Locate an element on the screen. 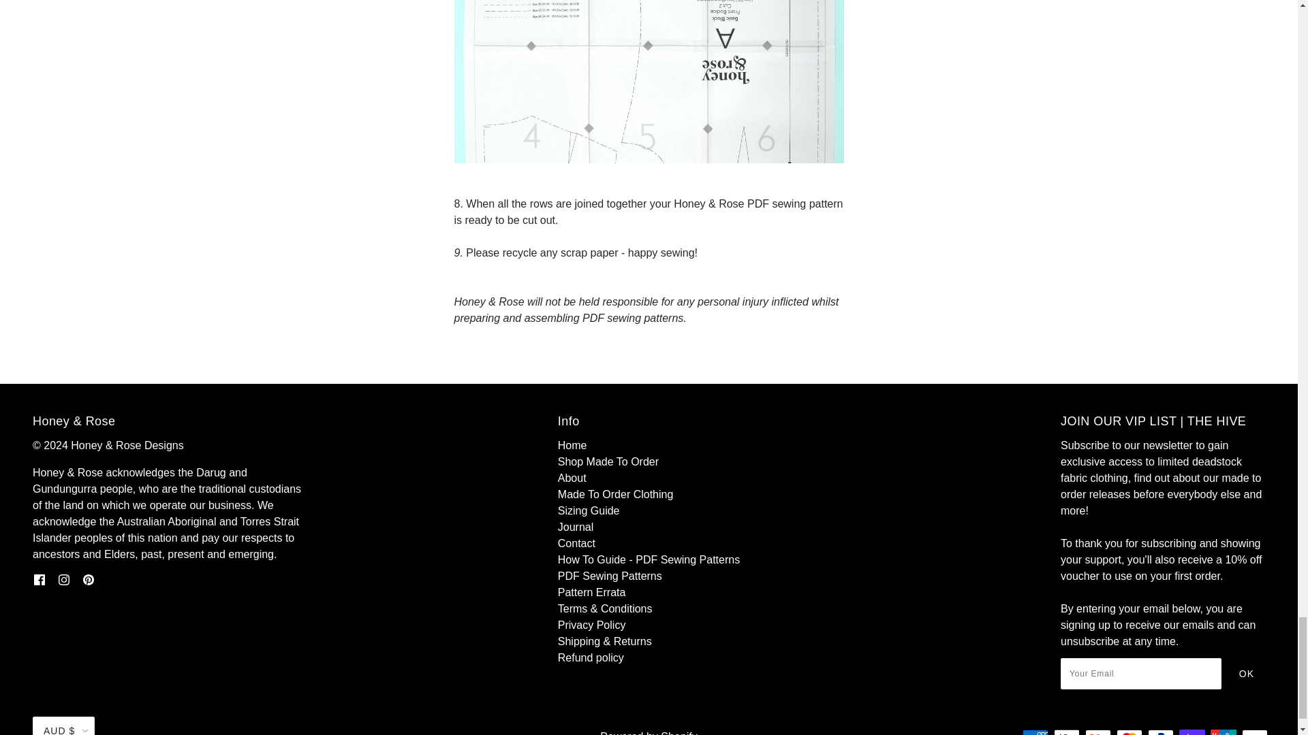 The height and width of the screenshot is (735, 1308). Union Pay is located at coordinates (1224, 732).